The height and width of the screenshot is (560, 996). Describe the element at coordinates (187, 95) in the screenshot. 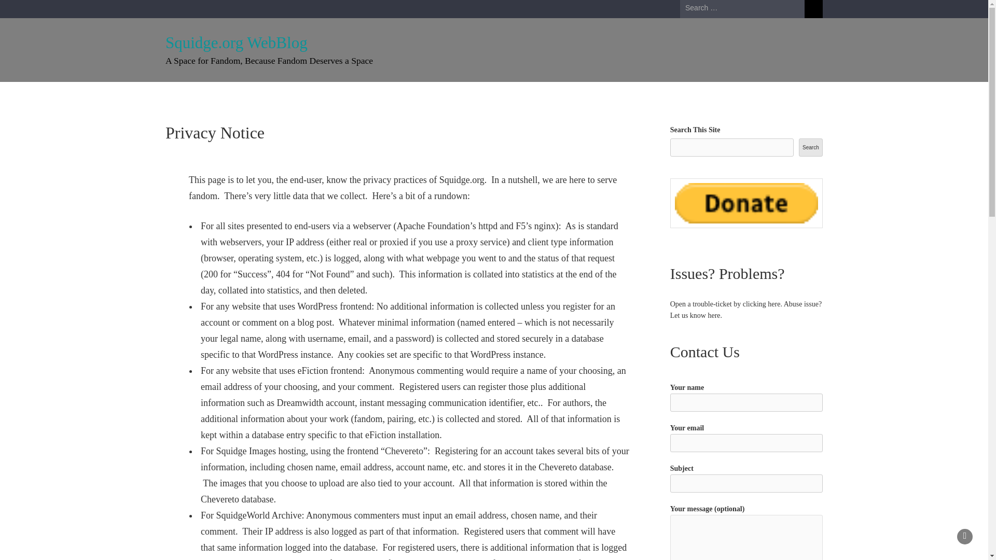

I see `Home` at that location.